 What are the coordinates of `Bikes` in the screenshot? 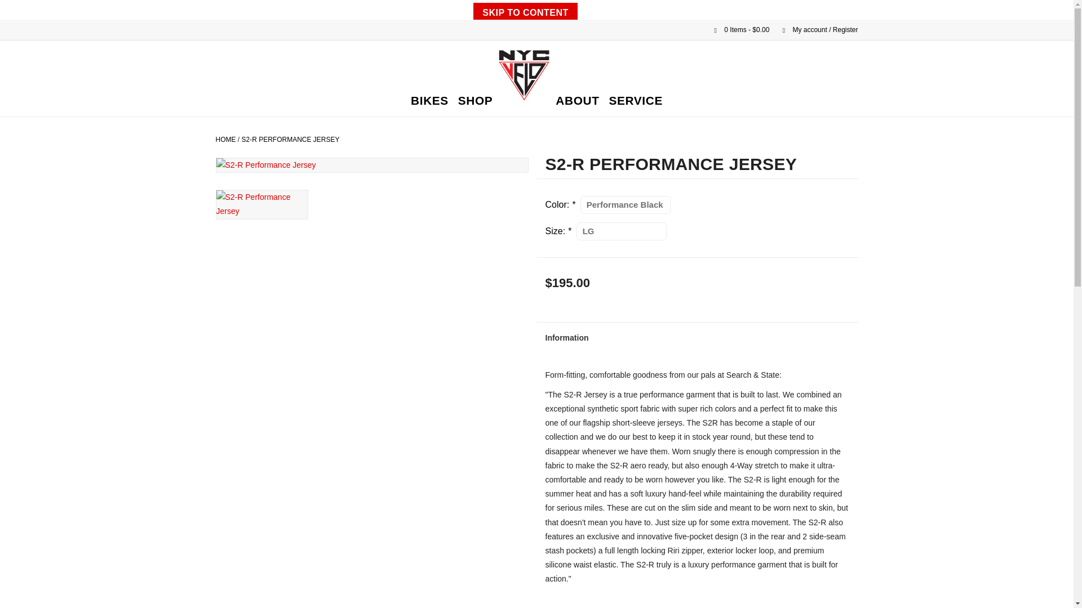 It's located at (429, 101).